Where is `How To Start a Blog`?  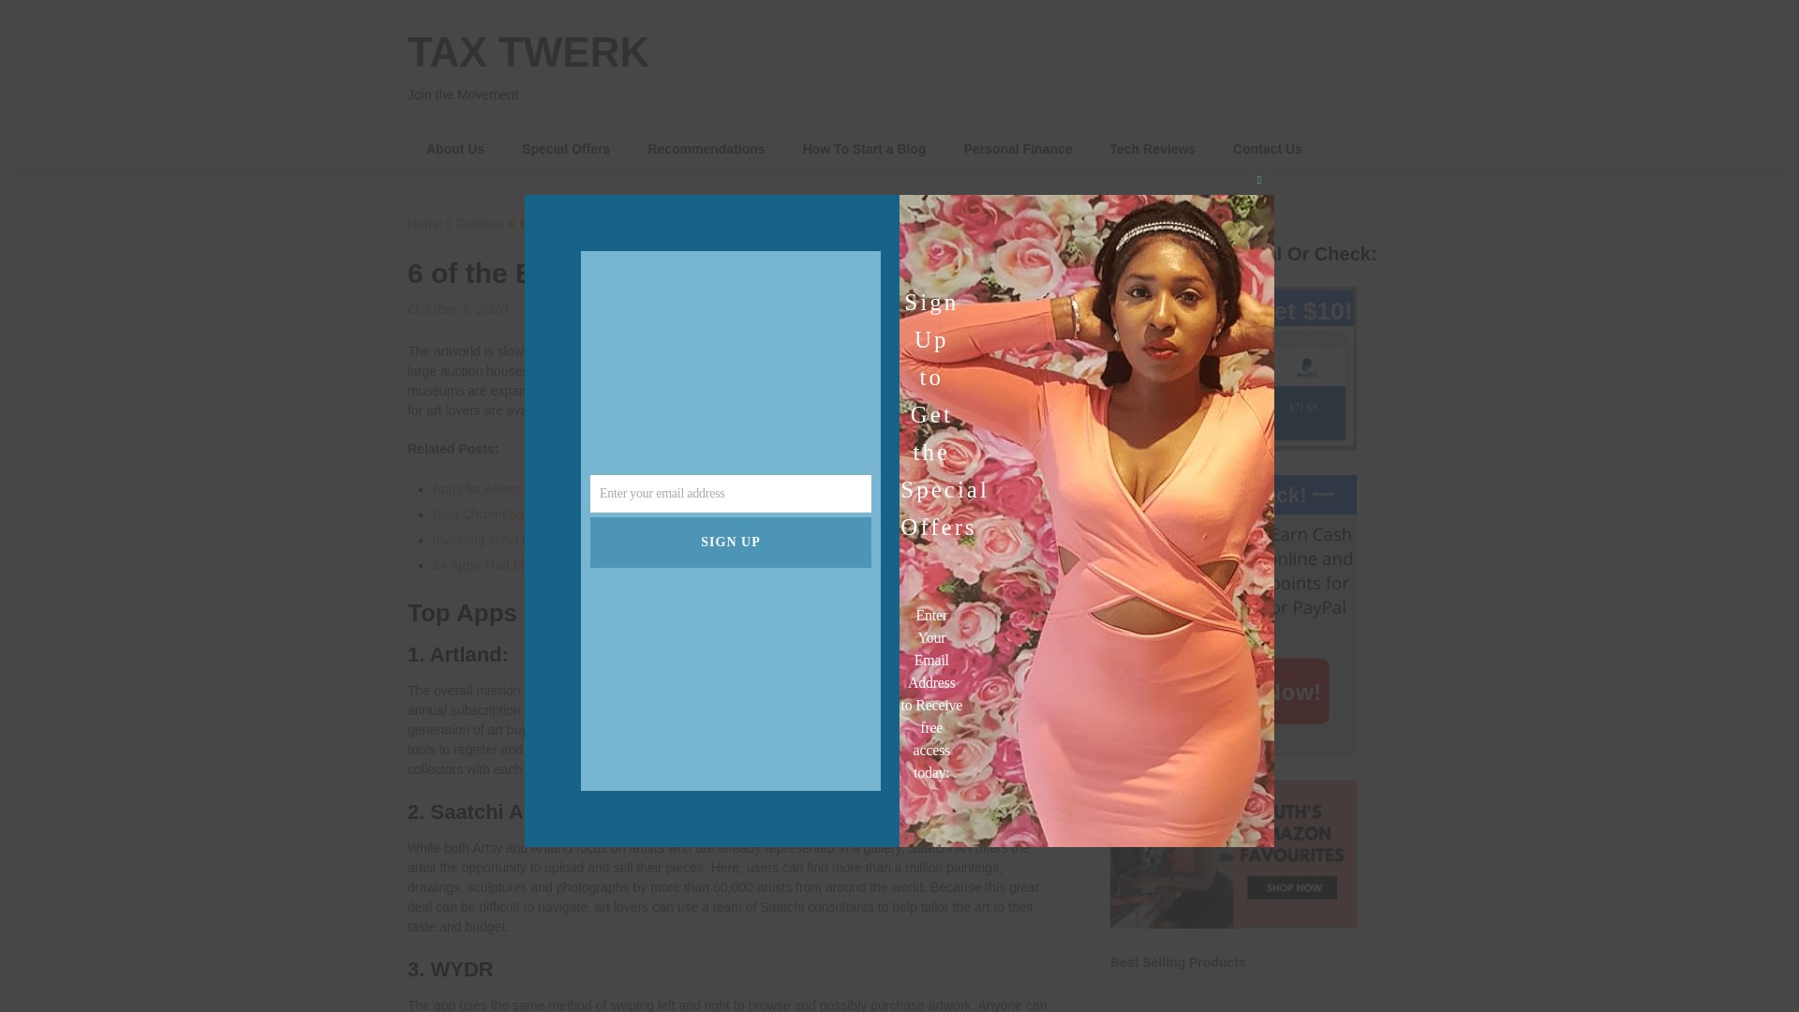 How To Start a Blog is located at coordinates (865, 150).